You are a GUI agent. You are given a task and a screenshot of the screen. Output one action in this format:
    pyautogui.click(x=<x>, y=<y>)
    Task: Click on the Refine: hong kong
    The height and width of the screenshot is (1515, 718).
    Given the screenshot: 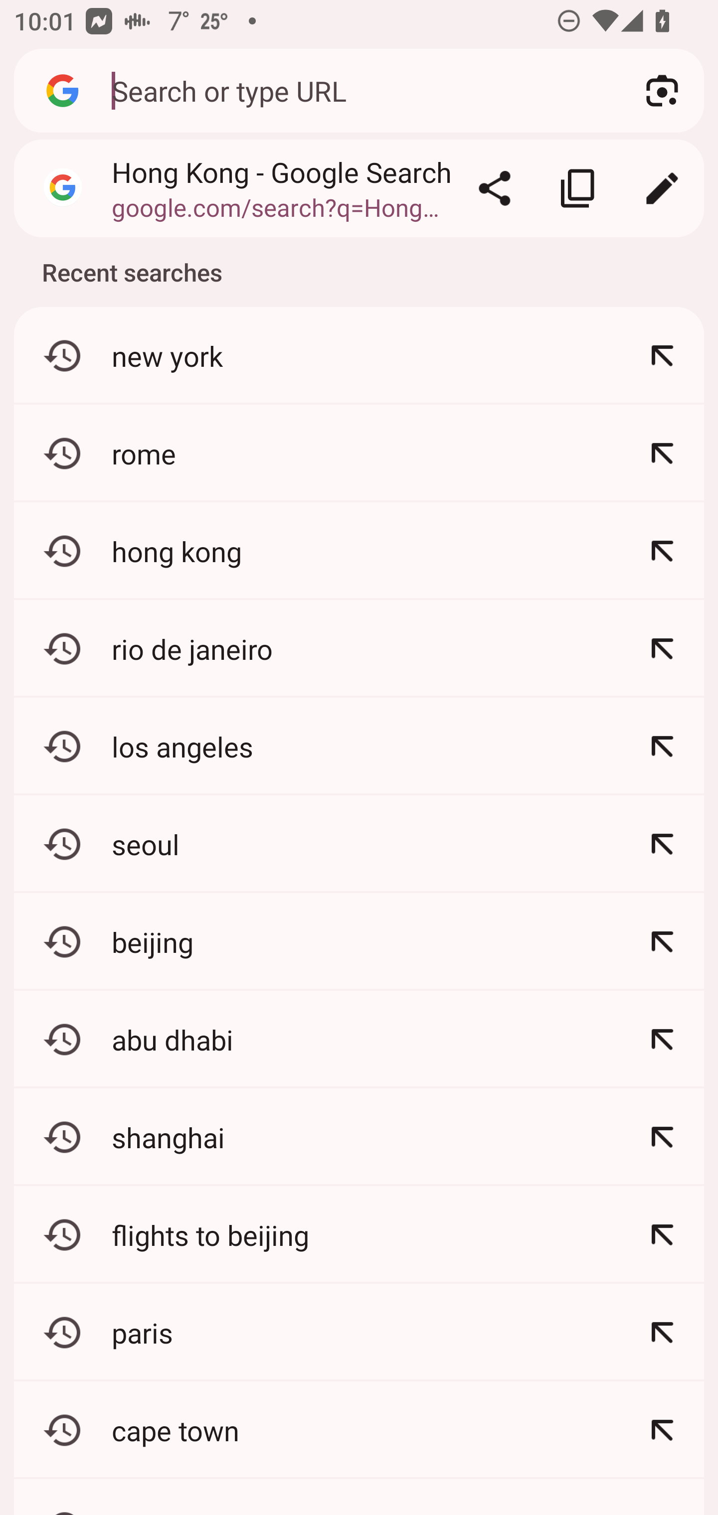 What is the action you would take?
    pyautogui.click(x=662, y=551)
    